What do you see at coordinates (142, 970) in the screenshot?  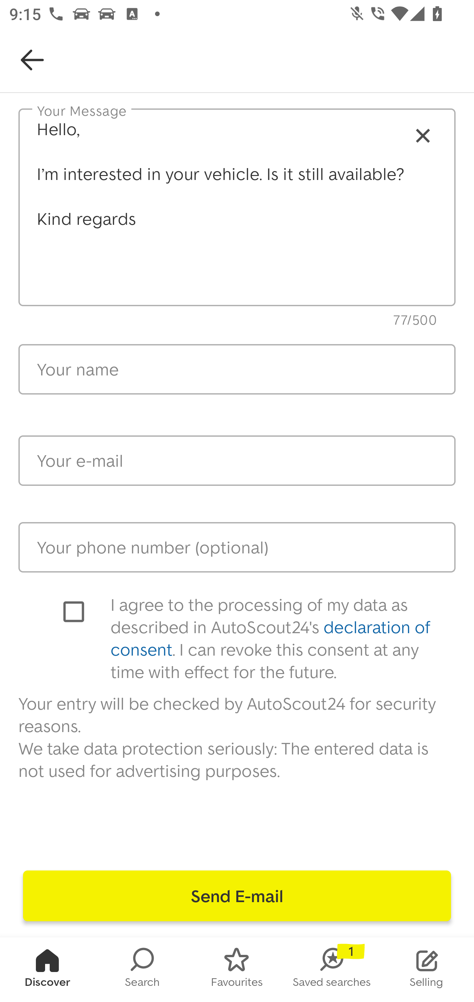 I see `SEARCH Search` at bounding box center [142, 970].